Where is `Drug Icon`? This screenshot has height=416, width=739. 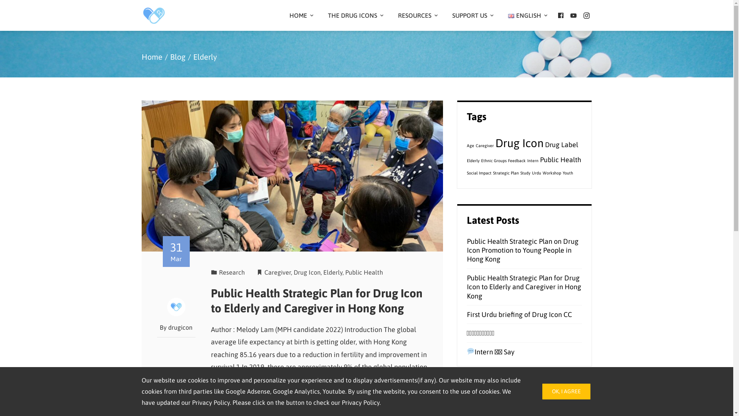 Drug Icon is located at coordinates (307, 272).